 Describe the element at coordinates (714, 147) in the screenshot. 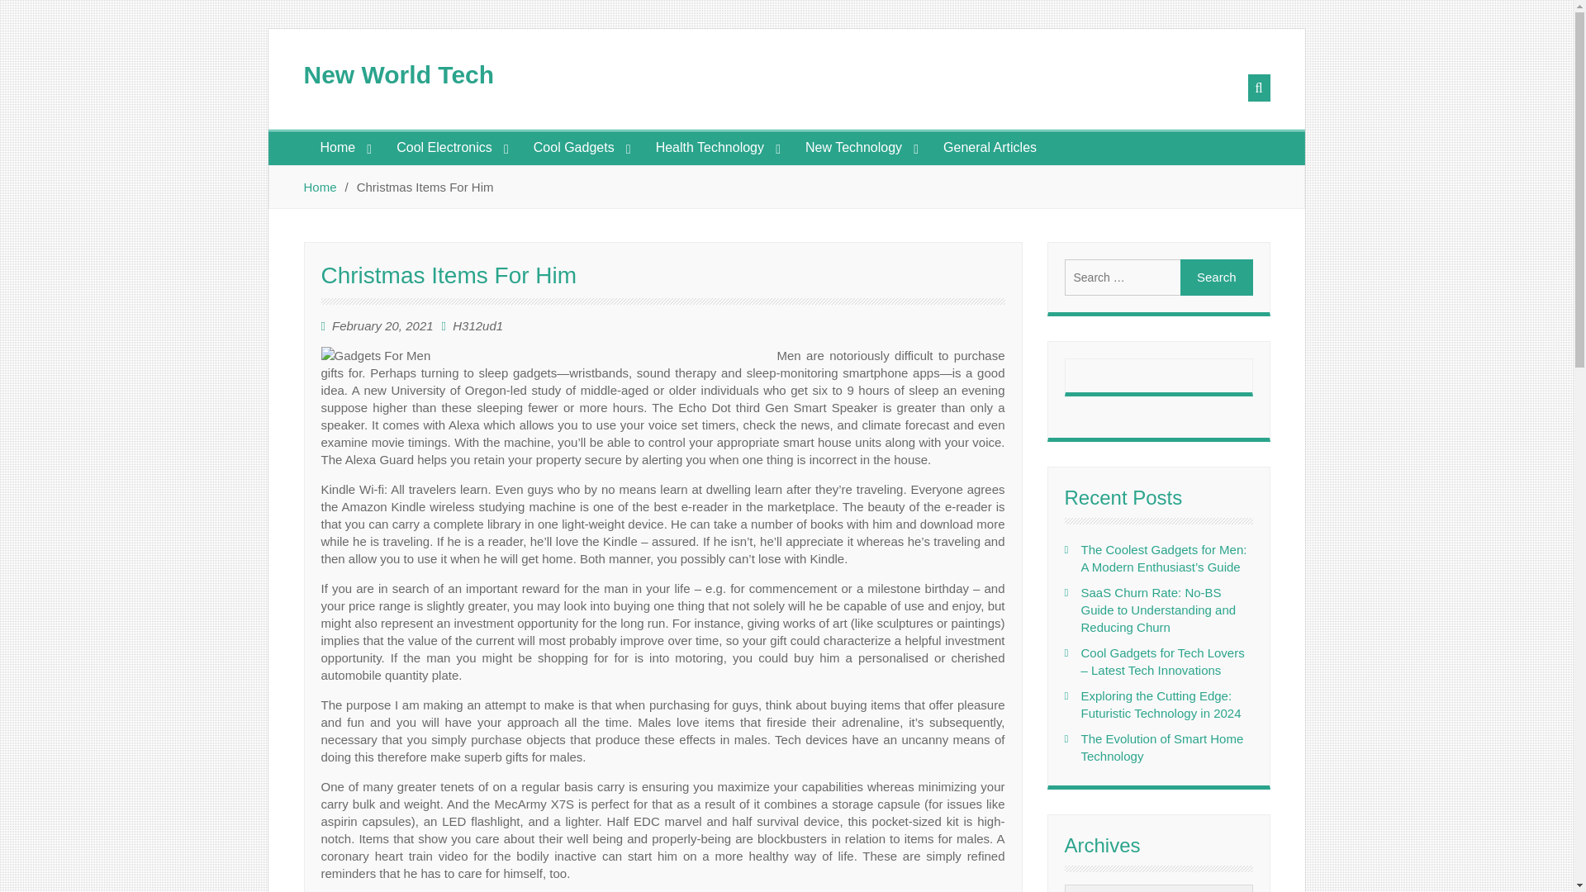

I see `Health Technology` at that location.